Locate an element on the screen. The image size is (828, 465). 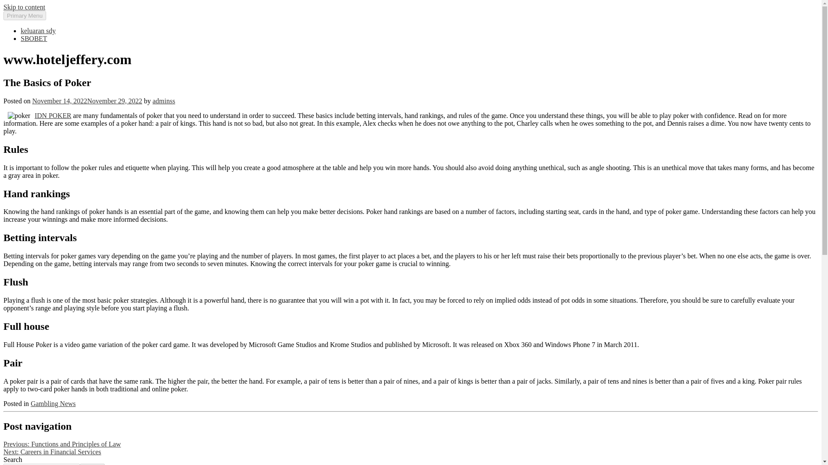
Primary Menu is located at coordinates (25, 15).